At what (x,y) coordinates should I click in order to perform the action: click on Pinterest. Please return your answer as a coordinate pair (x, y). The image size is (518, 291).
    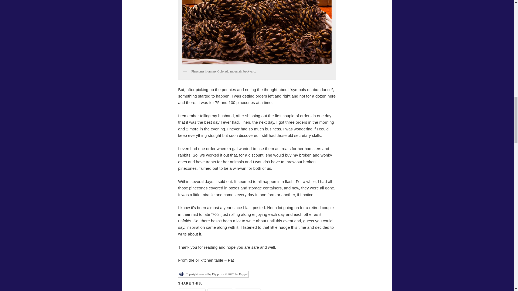
    Looking at the image, I should click on (248, 290).